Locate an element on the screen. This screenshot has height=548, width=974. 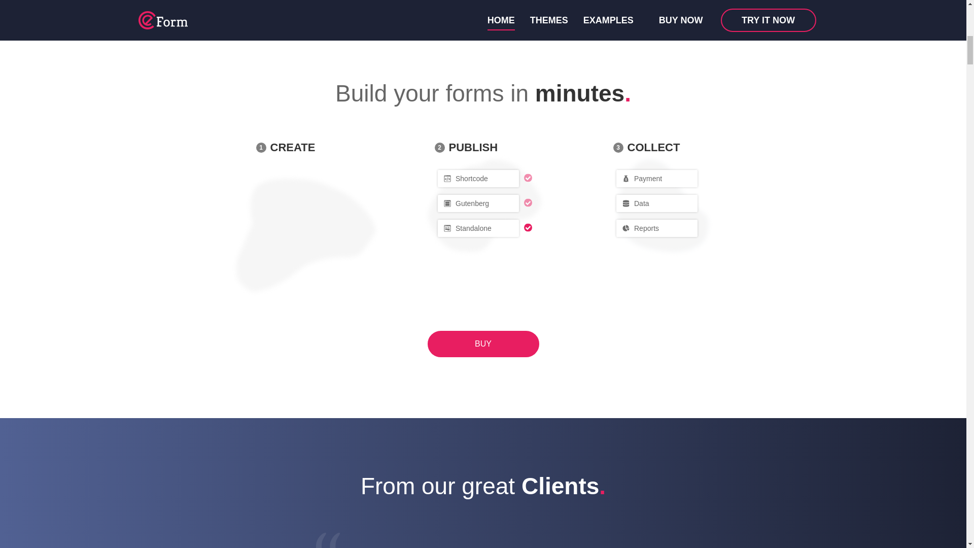
Standalone is located at coordinates (478, 228).